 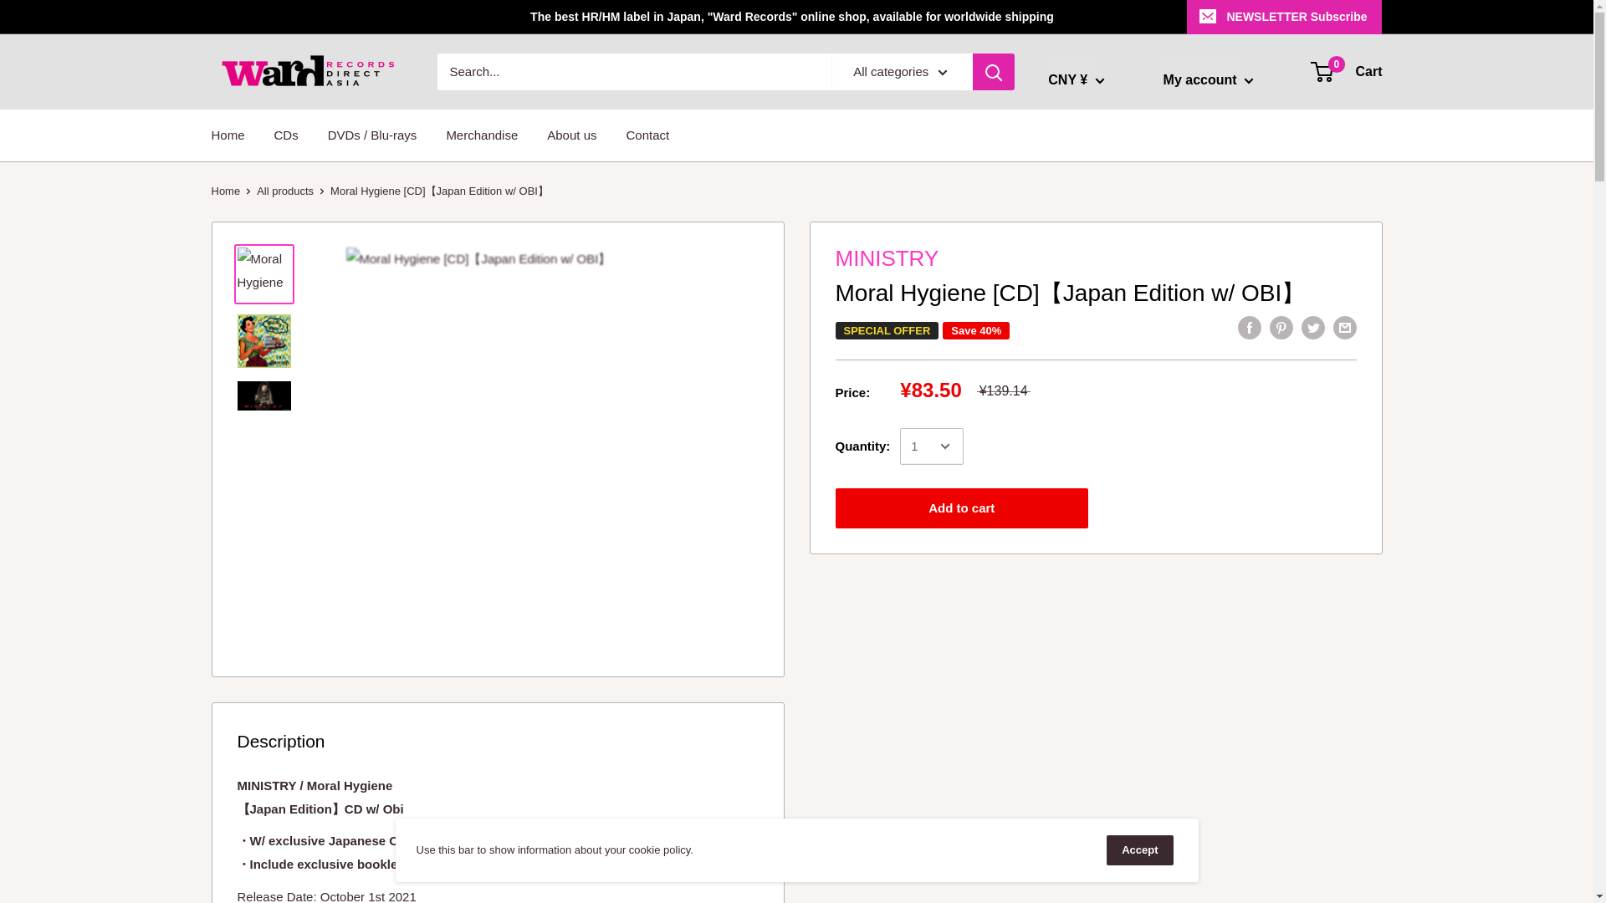 What do you see at coordinates (1102, 413) in the screenshot?
I see `AZN` at bounding box center [1102, 413].